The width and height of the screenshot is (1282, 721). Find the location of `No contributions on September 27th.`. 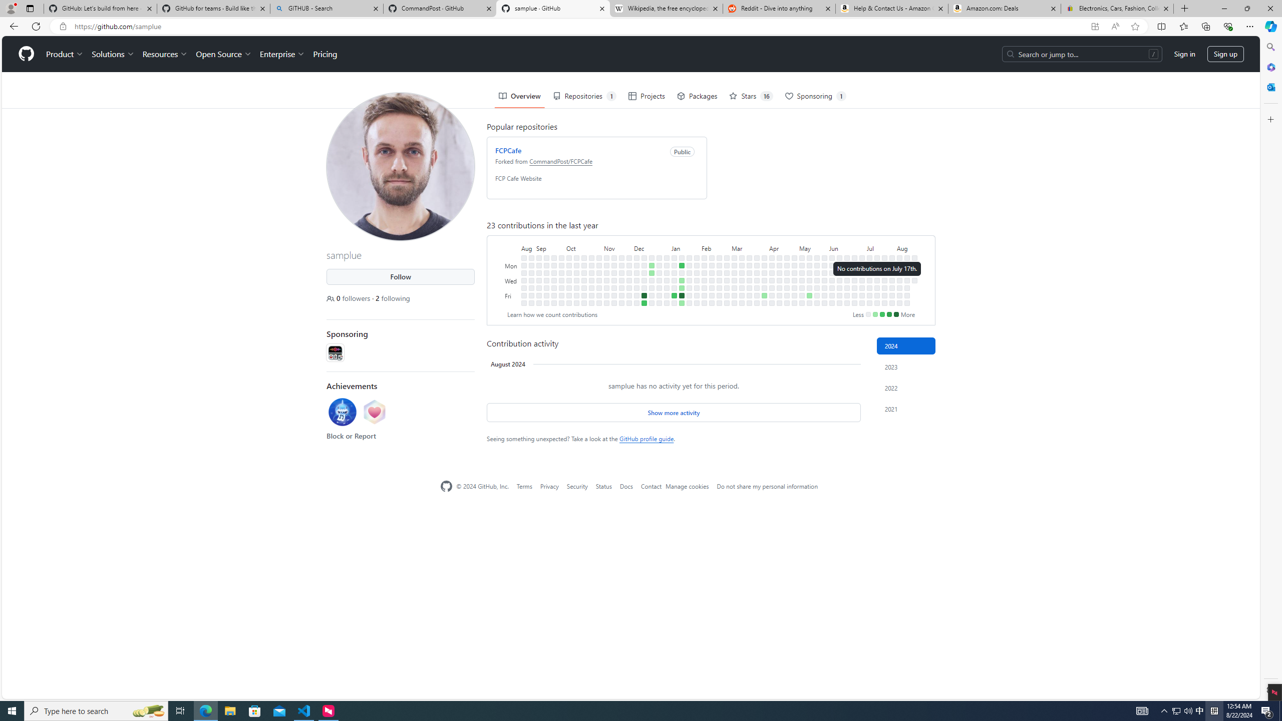

No contributions on September 27th. is located at coordinates (561, 280).